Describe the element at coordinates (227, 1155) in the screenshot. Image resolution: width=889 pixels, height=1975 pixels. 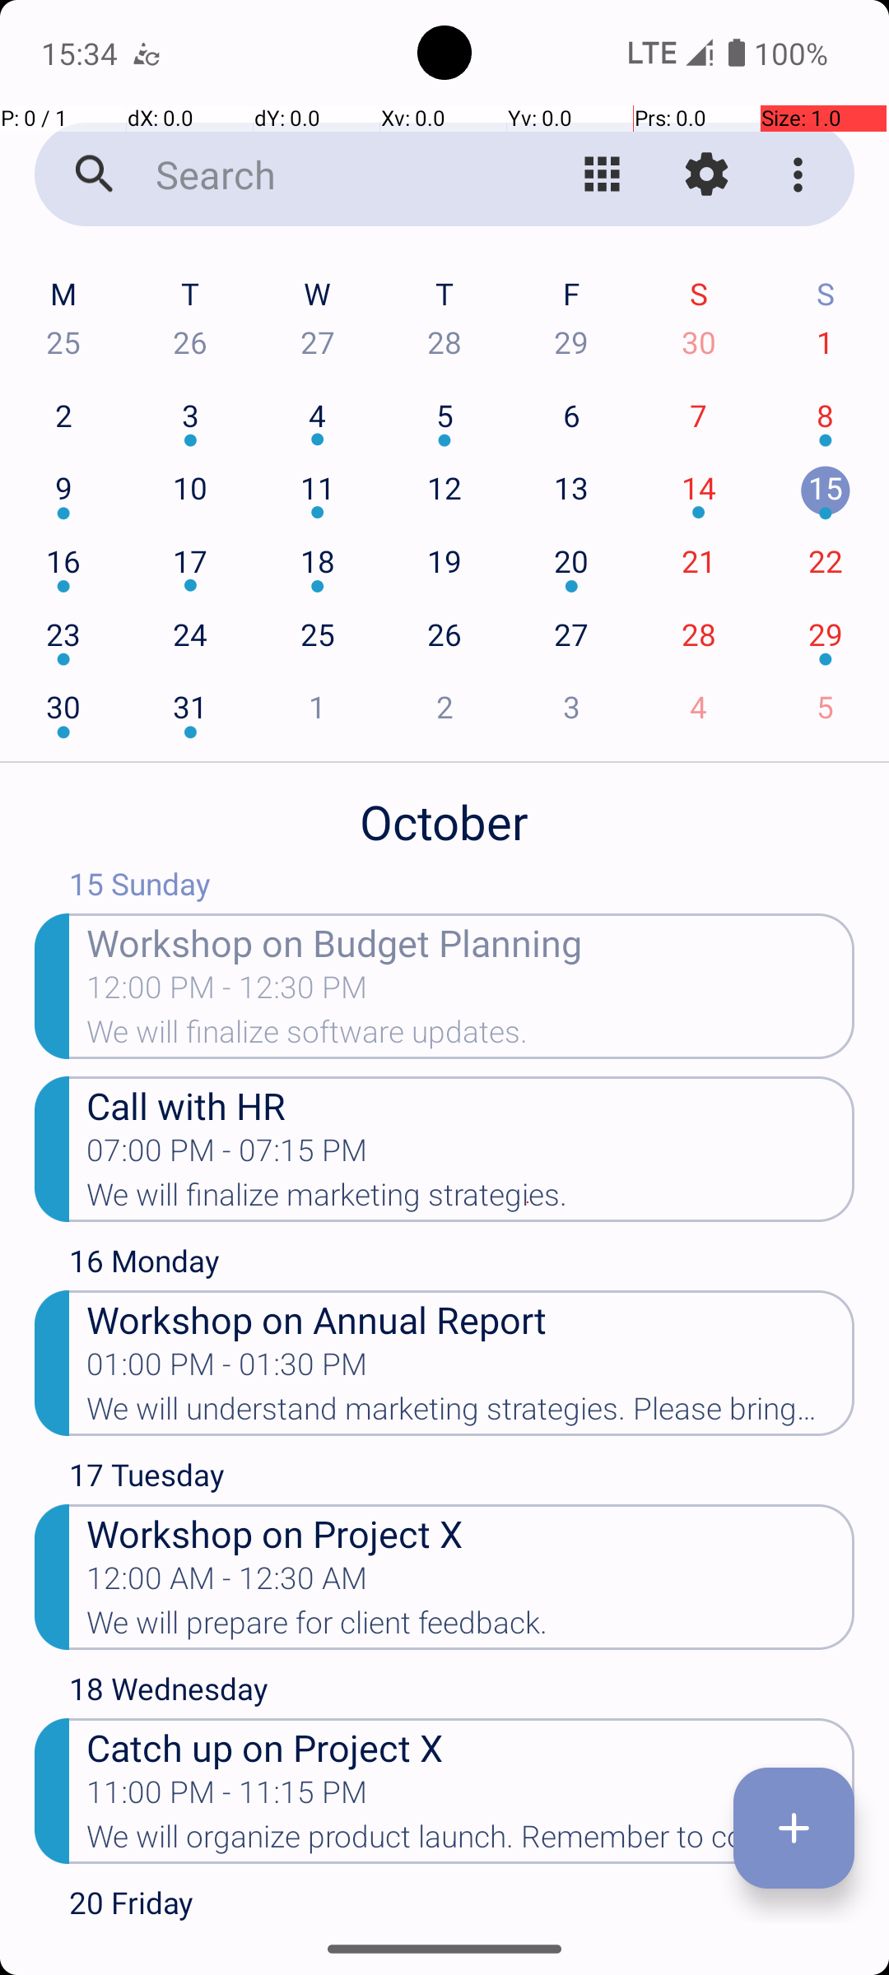
I see `07:00 PM - 07:15 PM` at that location.